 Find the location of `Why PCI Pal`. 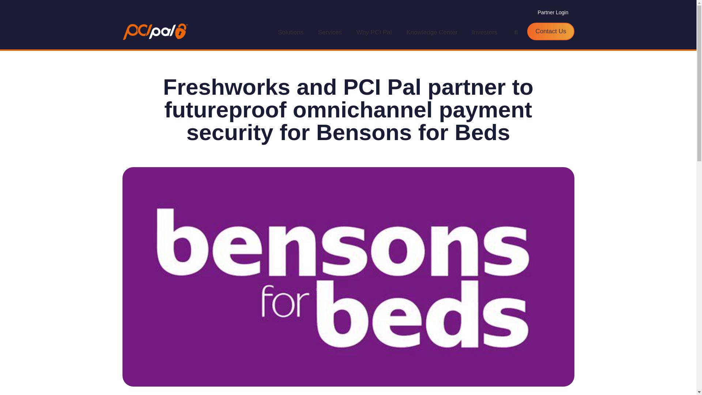

Why PCI Pal is located at coordinates (374, 33).